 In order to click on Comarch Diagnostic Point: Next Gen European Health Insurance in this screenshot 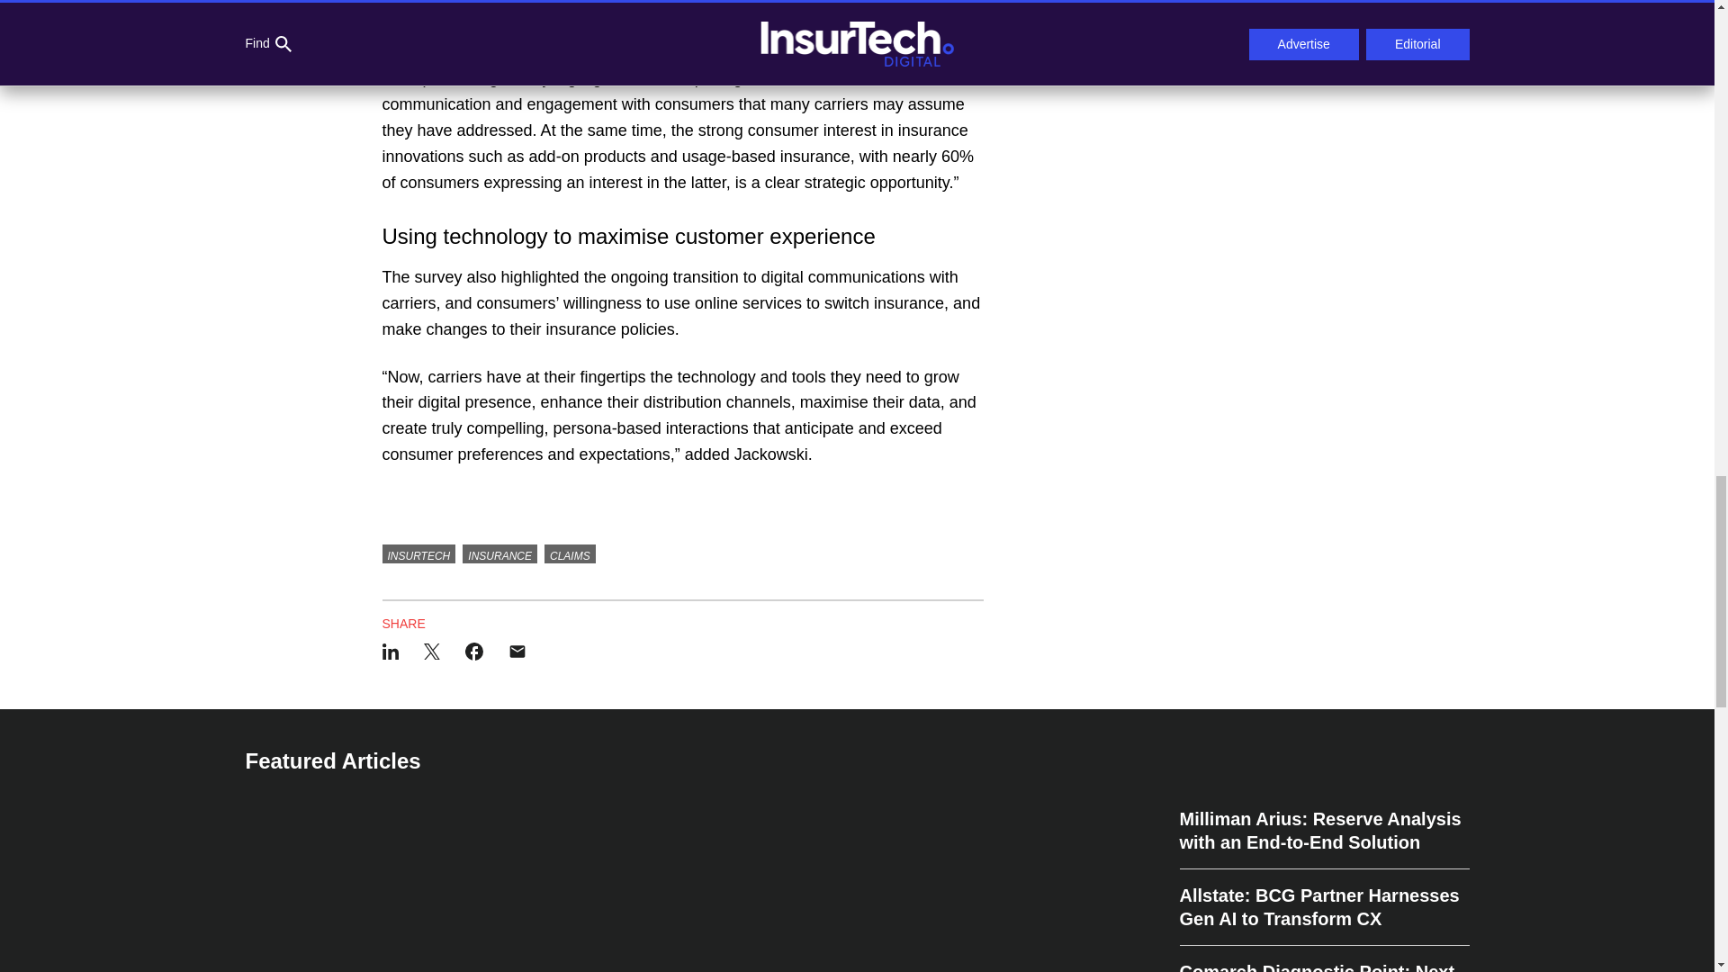, I will do `click(1323, 958)`.